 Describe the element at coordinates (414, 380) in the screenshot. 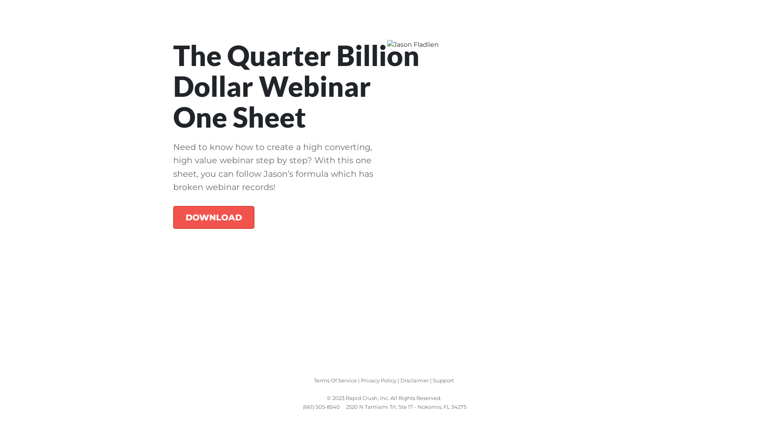

I see `Disclaimer` at that location.